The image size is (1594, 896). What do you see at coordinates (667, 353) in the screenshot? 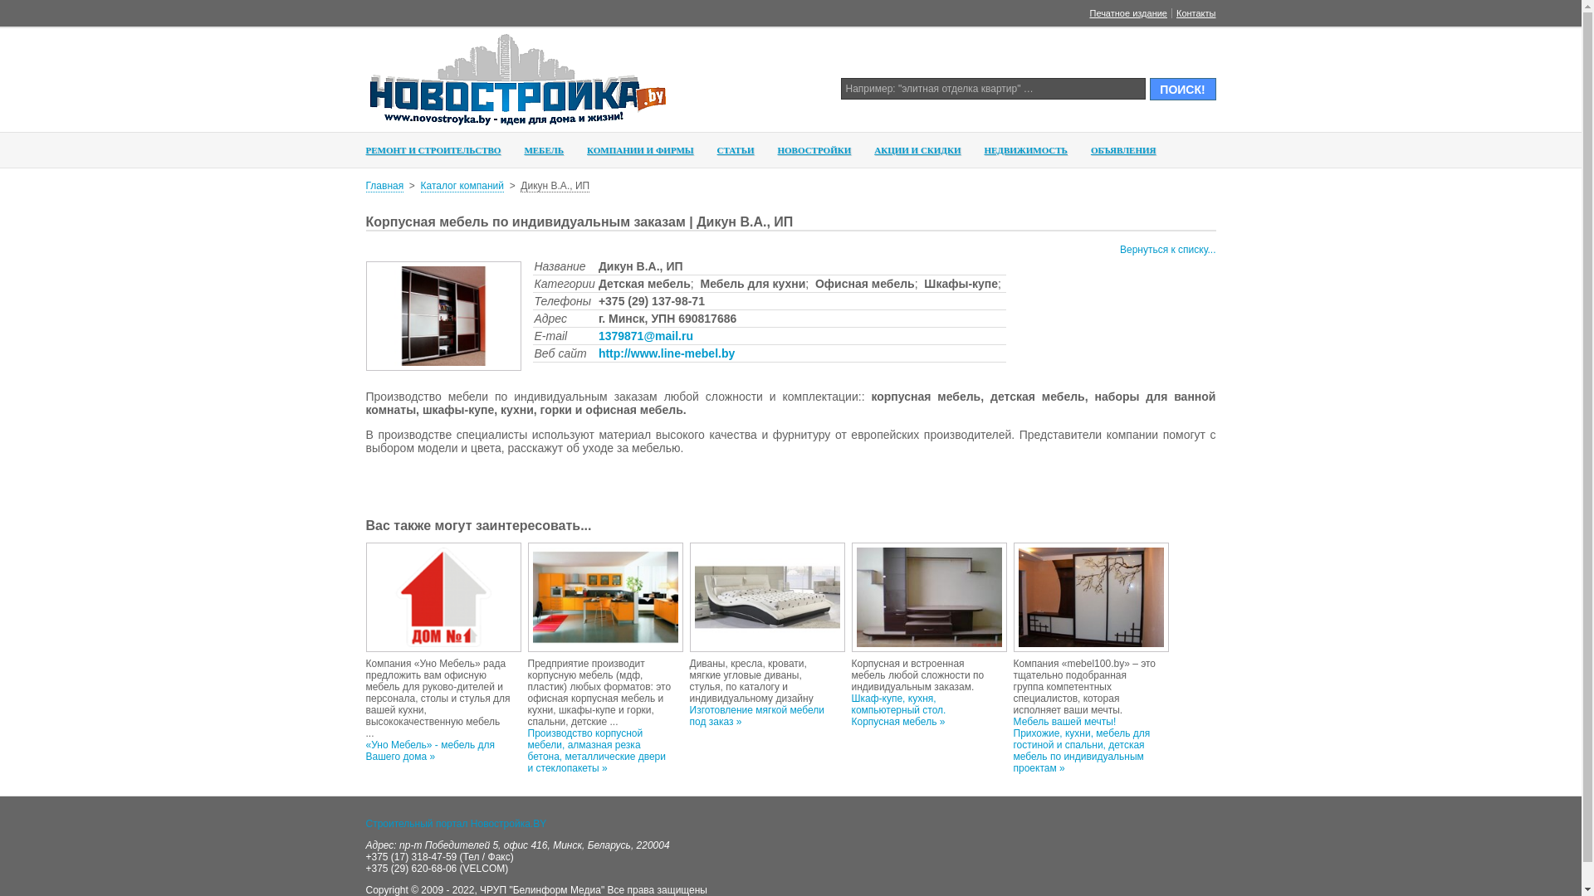
I see `http://www.line-mebel.by` at bounding box center [667, 353].